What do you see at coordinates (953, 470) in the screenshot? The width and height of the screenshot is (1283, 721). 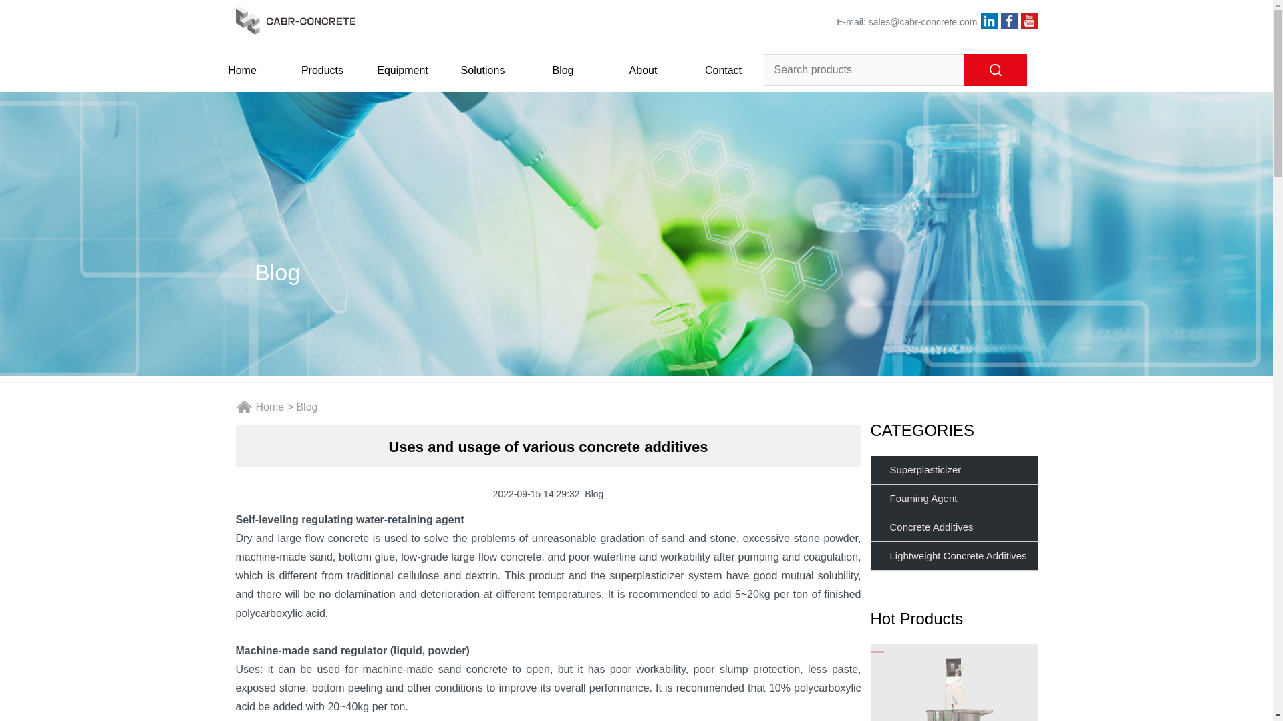 I see `Superplasticizer` at bounding box center [953, 470].